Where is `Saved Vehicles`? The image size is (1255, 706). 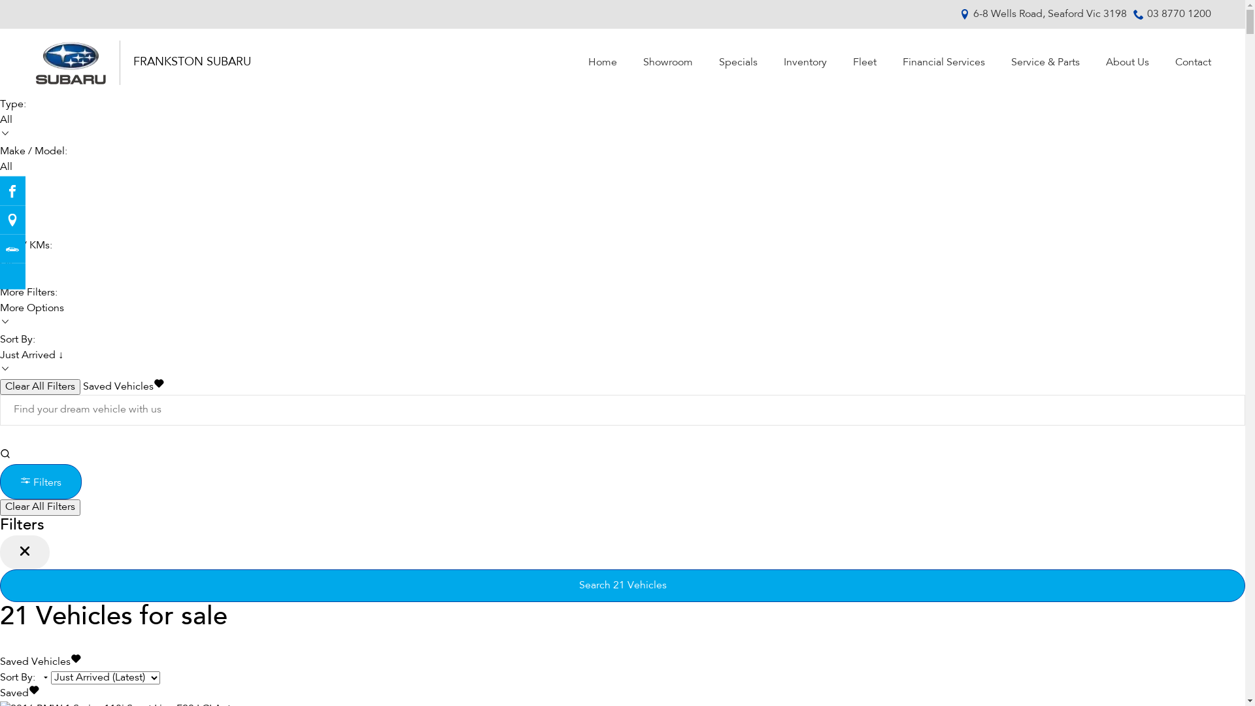
Saved Vehicles is located at coordinates (124, 387).